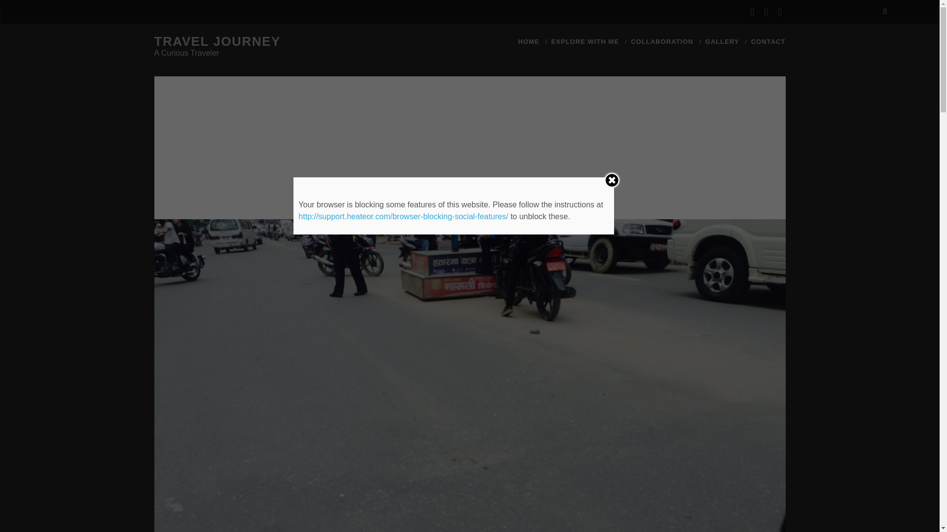  I want to click on HOME, so click(528, 42).